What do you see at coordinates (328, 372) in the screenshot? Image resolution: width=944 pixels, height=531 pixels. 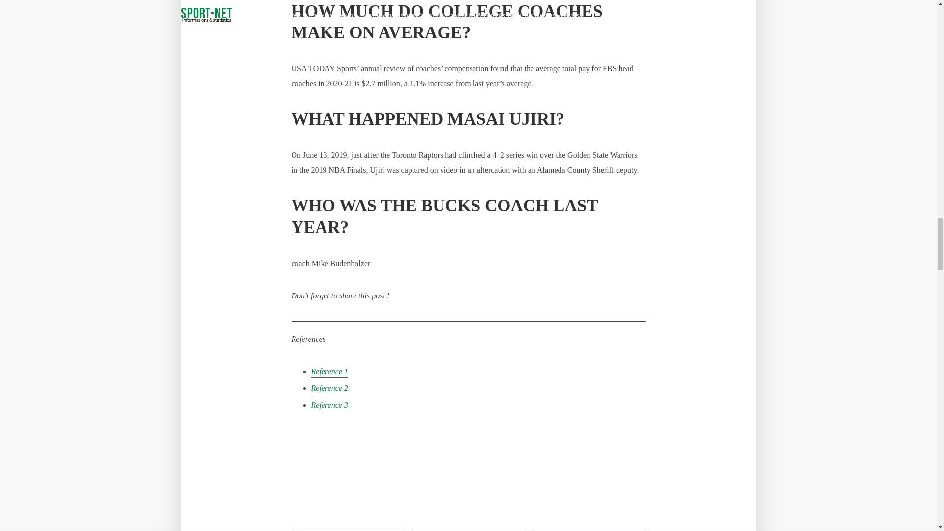 I see `Reference 1` at bounding box center [328, 372].